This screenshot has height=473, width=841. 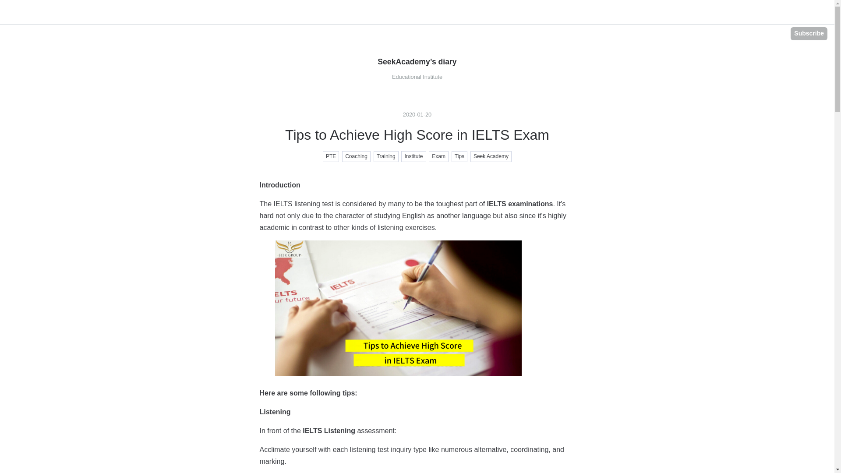 What do you see at coordinates (357, 156) in the screenshot?
I see `Coaching` at bounding box center [357, 156].